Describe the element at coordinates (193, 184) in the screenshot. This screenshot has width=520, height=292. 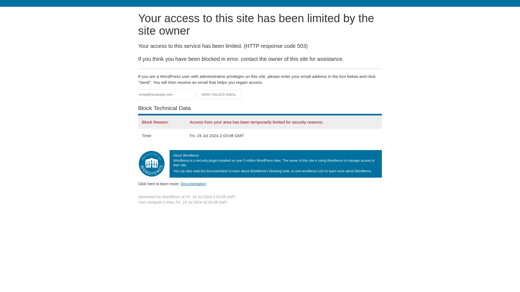
I see `Documentation` at that location.